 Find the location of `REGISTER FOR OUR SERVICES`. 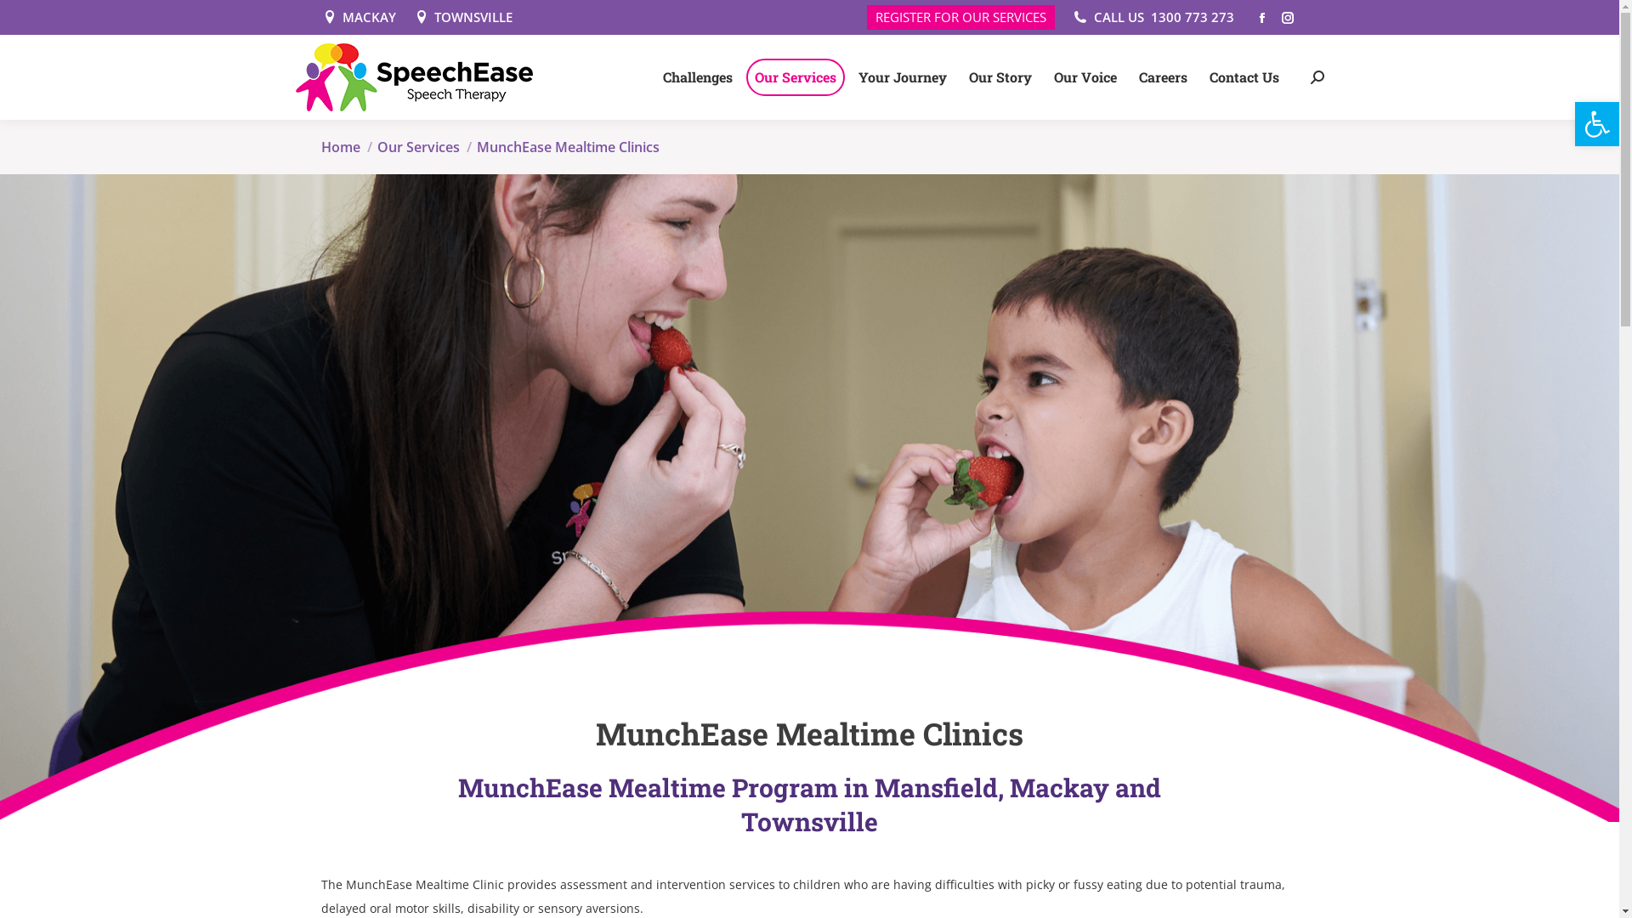

REGISTER FOR OUR SERVICES is located at coordinates (960, 17).